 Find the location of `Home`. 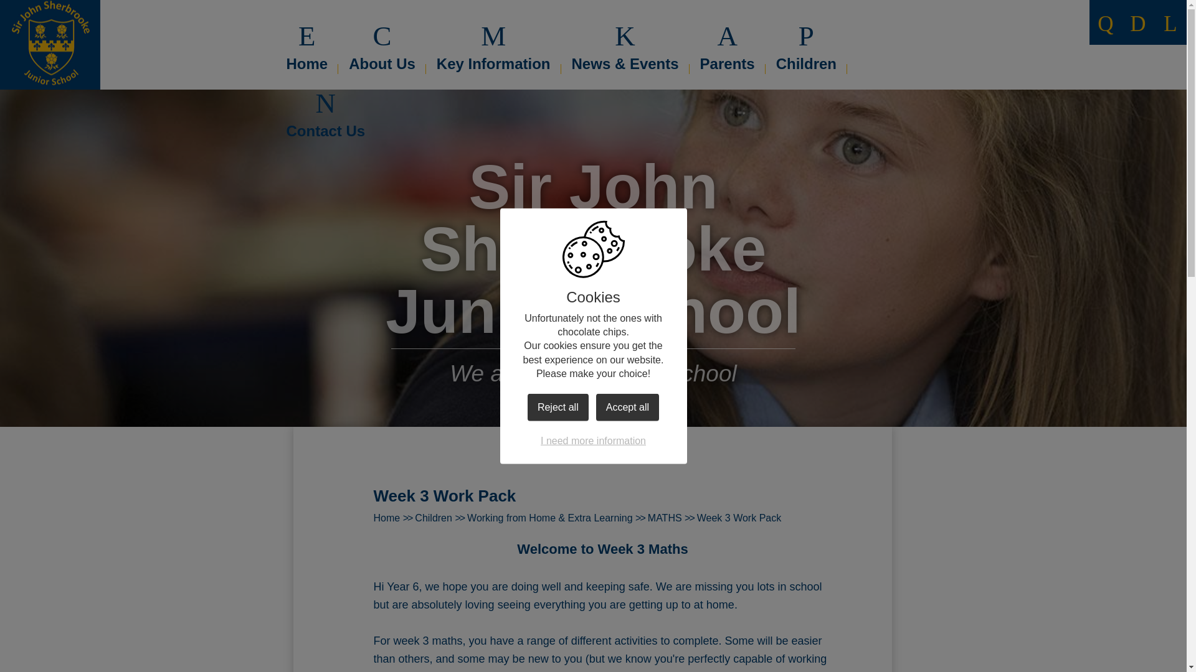

Home is located at coordinates (387, 518).